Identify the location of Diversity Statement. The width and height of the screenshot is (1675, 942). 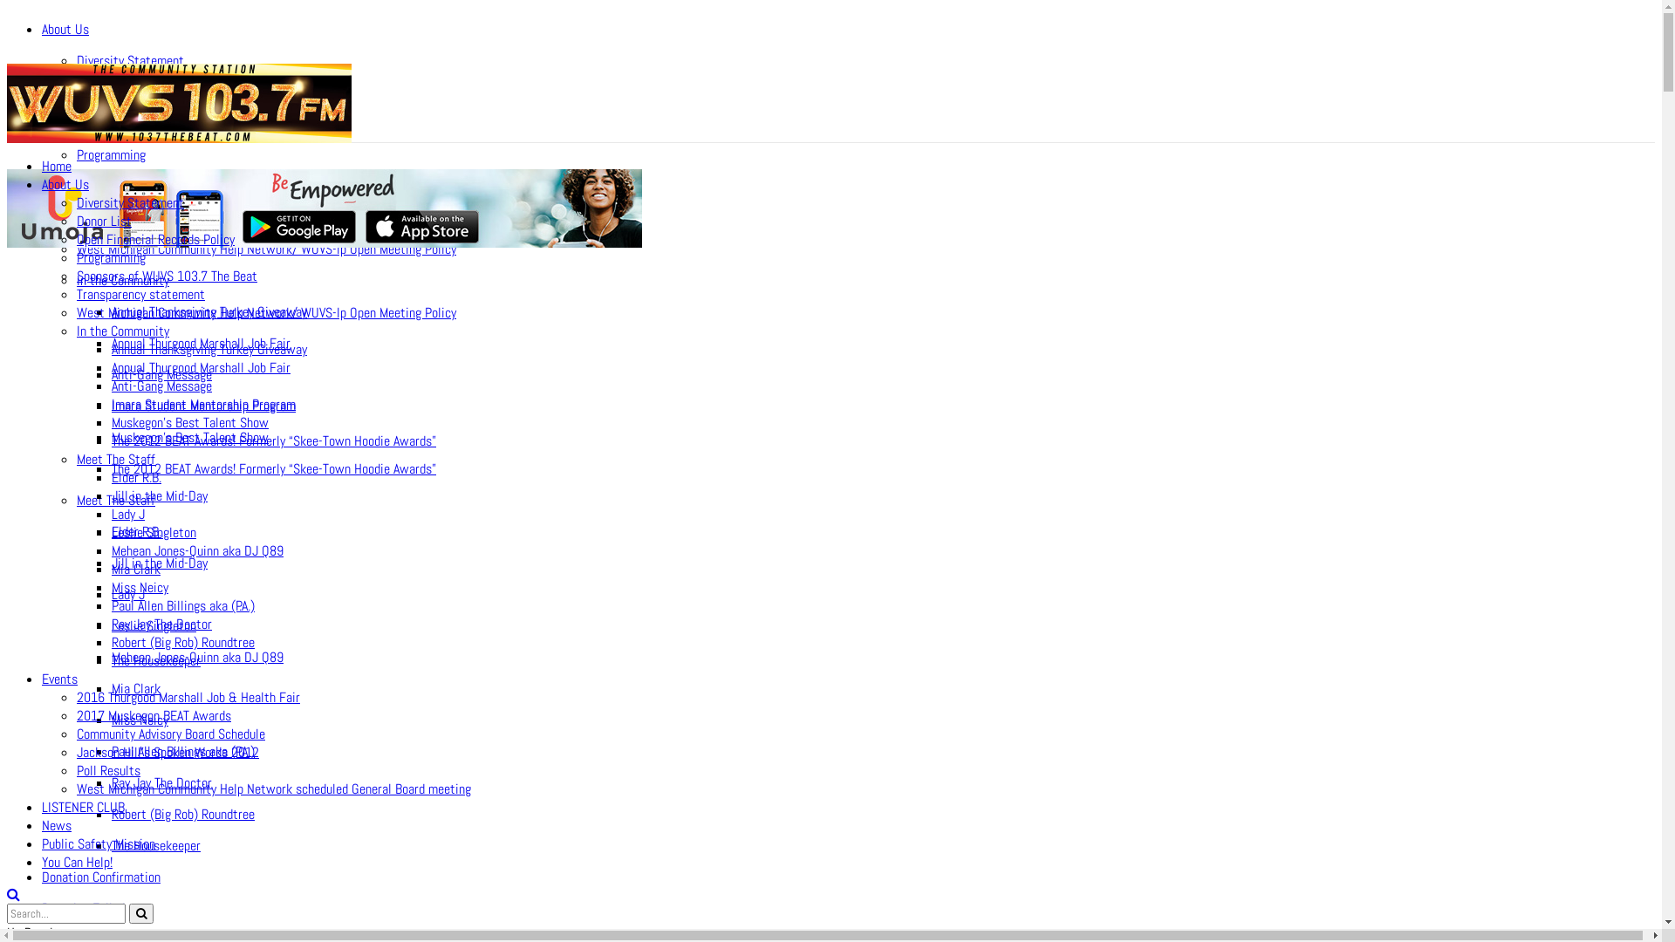
(131, 202).